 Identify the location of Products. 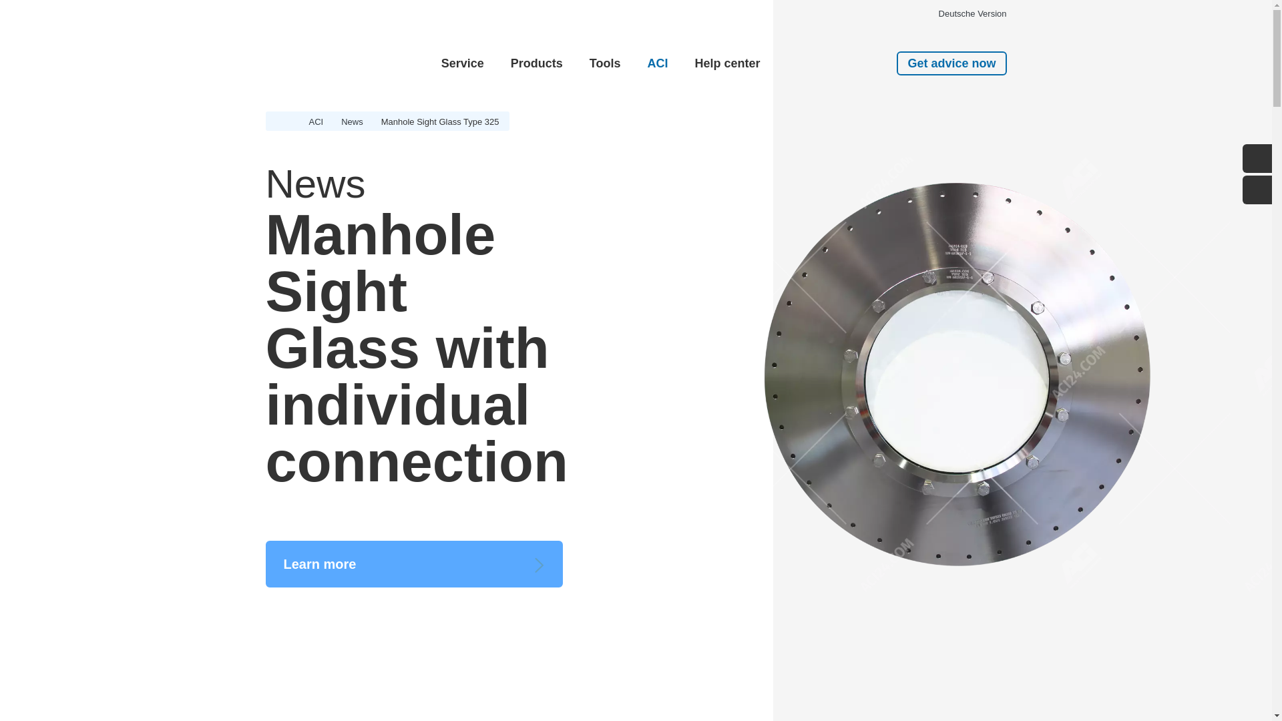
(537, 63).